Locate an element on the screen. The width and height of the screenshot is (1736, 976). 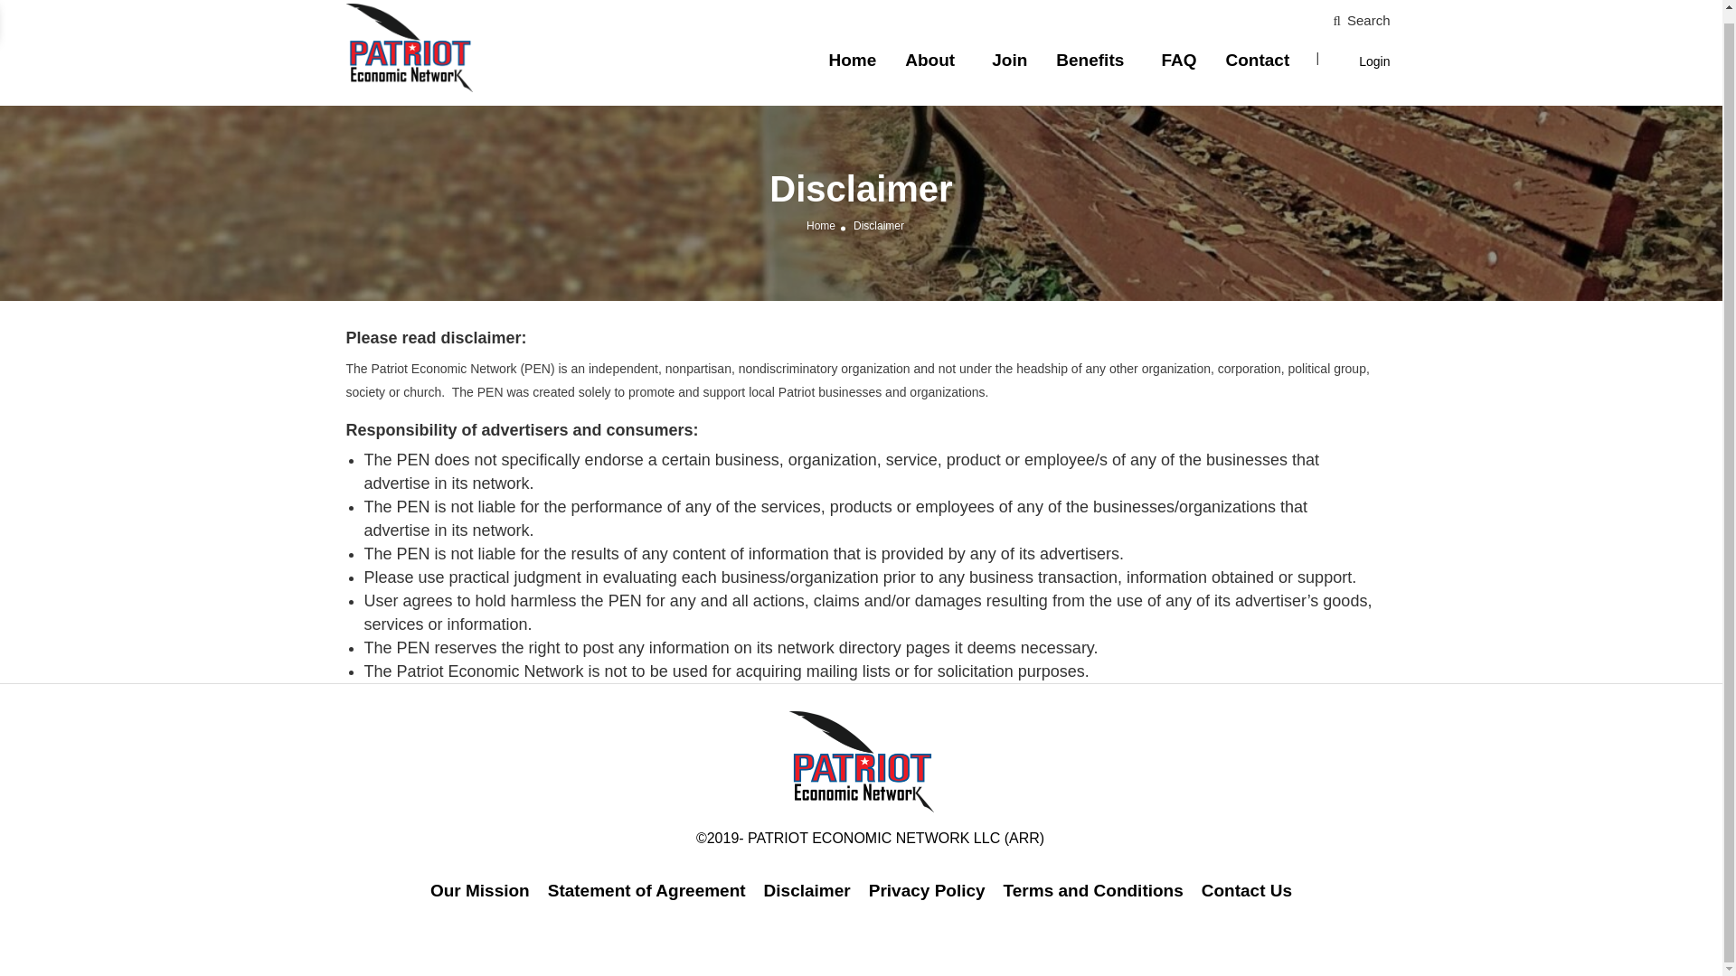
Sign in is located at coordinates (860, 543).